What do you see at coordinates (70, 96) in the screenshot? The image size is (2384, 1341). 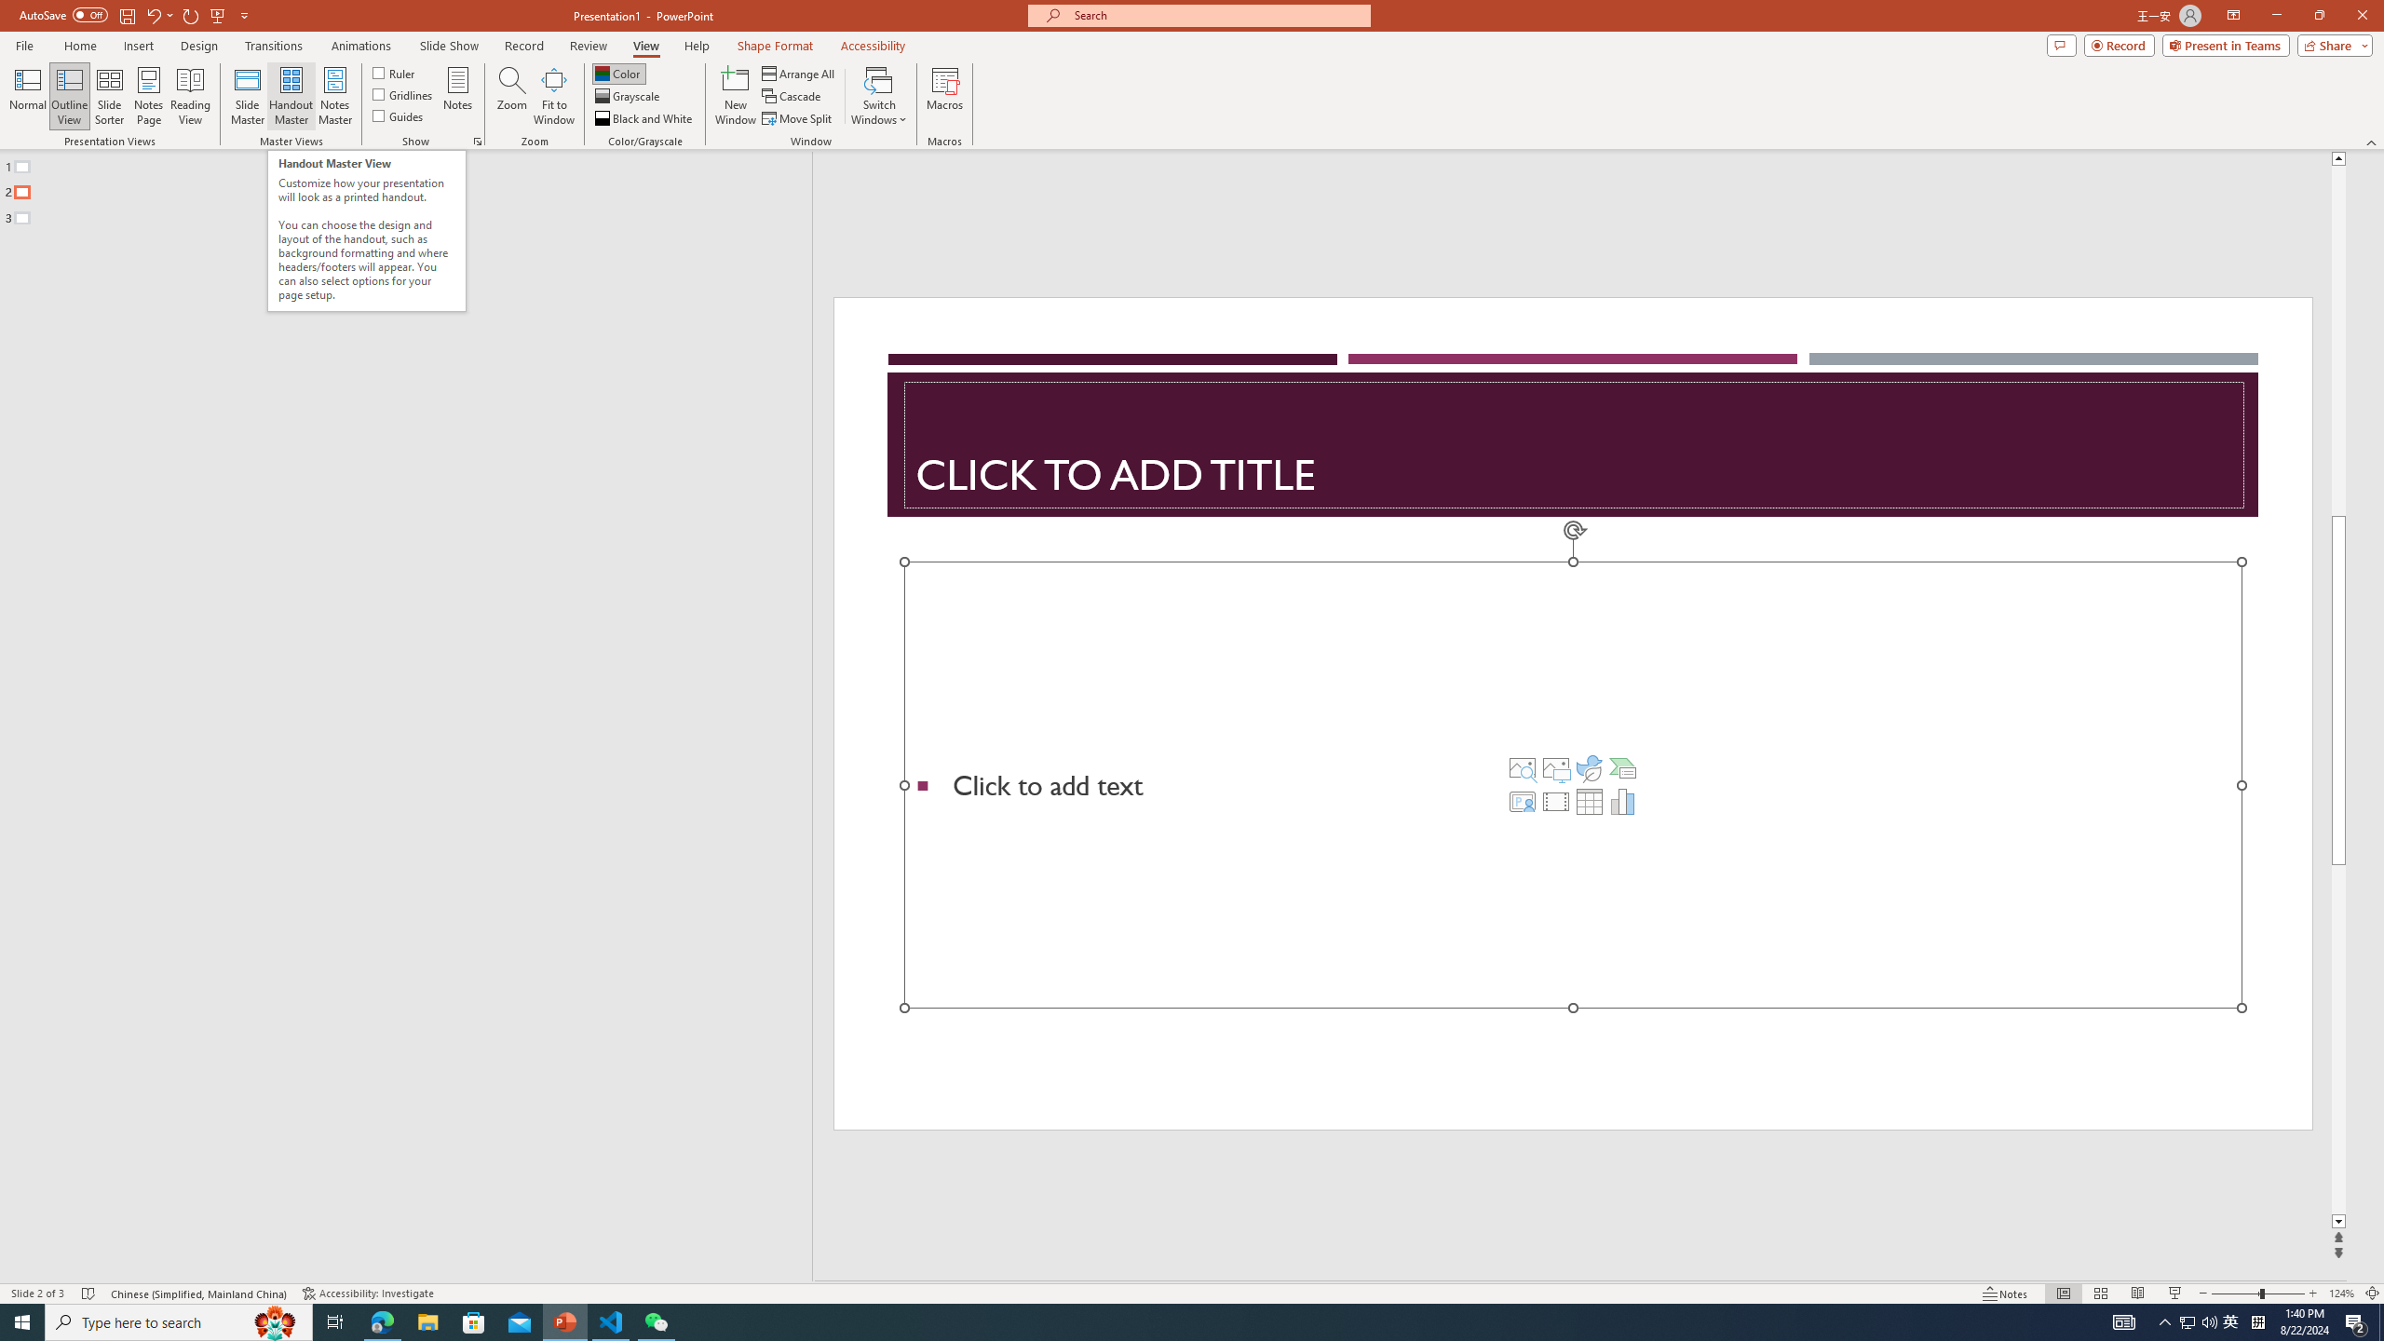 I see `Outline View` at bounding box center [70, 96].